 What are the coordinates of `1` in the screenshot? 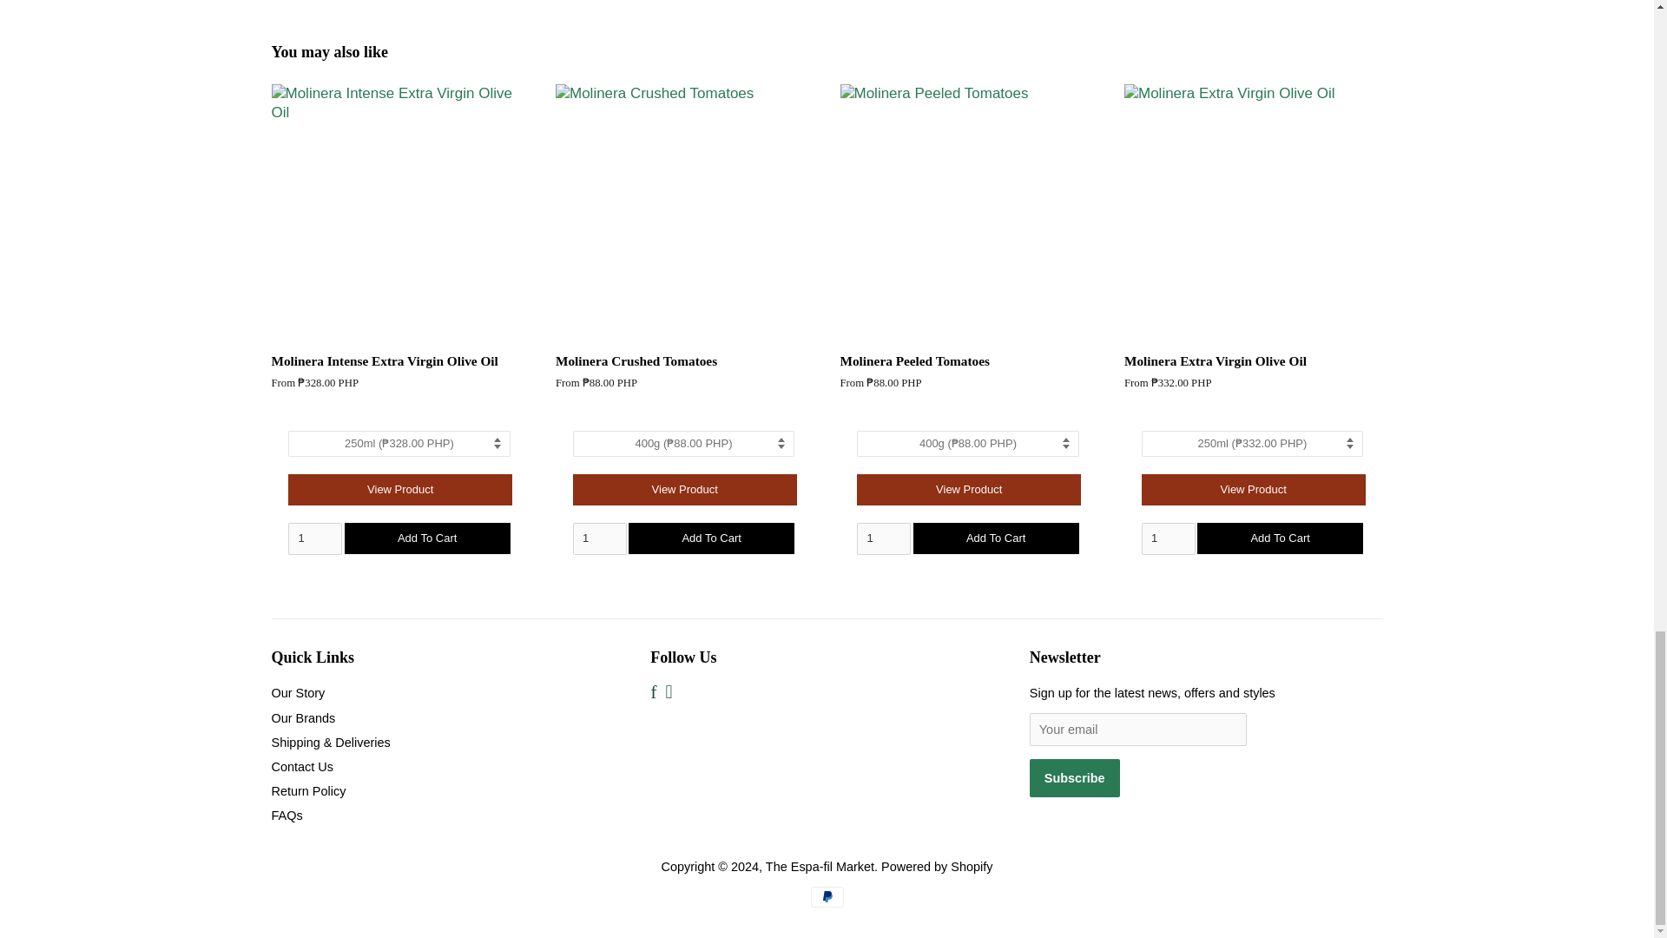 It's located at (314, 538).